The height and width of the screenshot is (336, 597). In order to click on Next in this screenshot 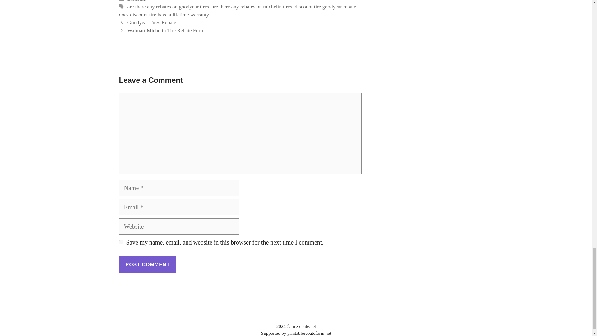, I will do `click(166, 30)`.